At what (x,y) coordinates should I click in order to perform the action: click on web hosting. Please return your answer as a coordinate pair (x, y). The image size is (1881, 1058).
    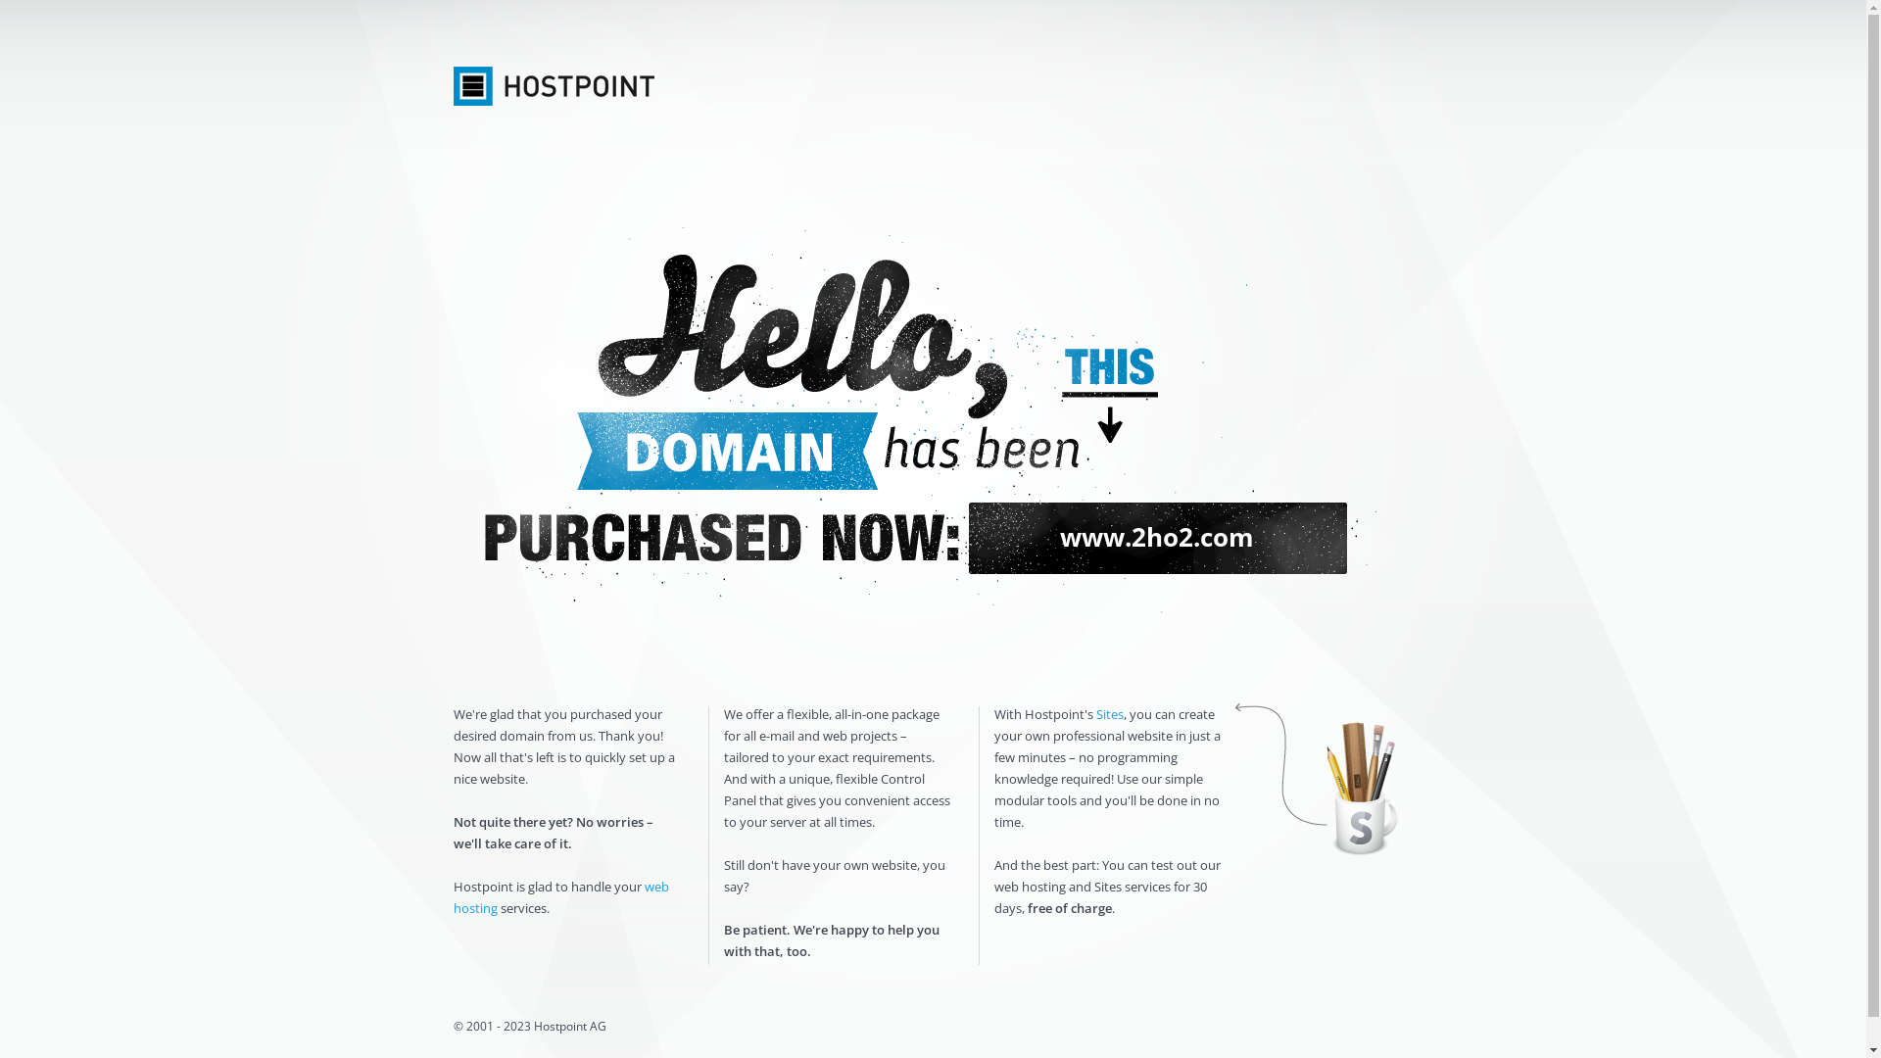
    Looking at the image, I should click on (560, 897).